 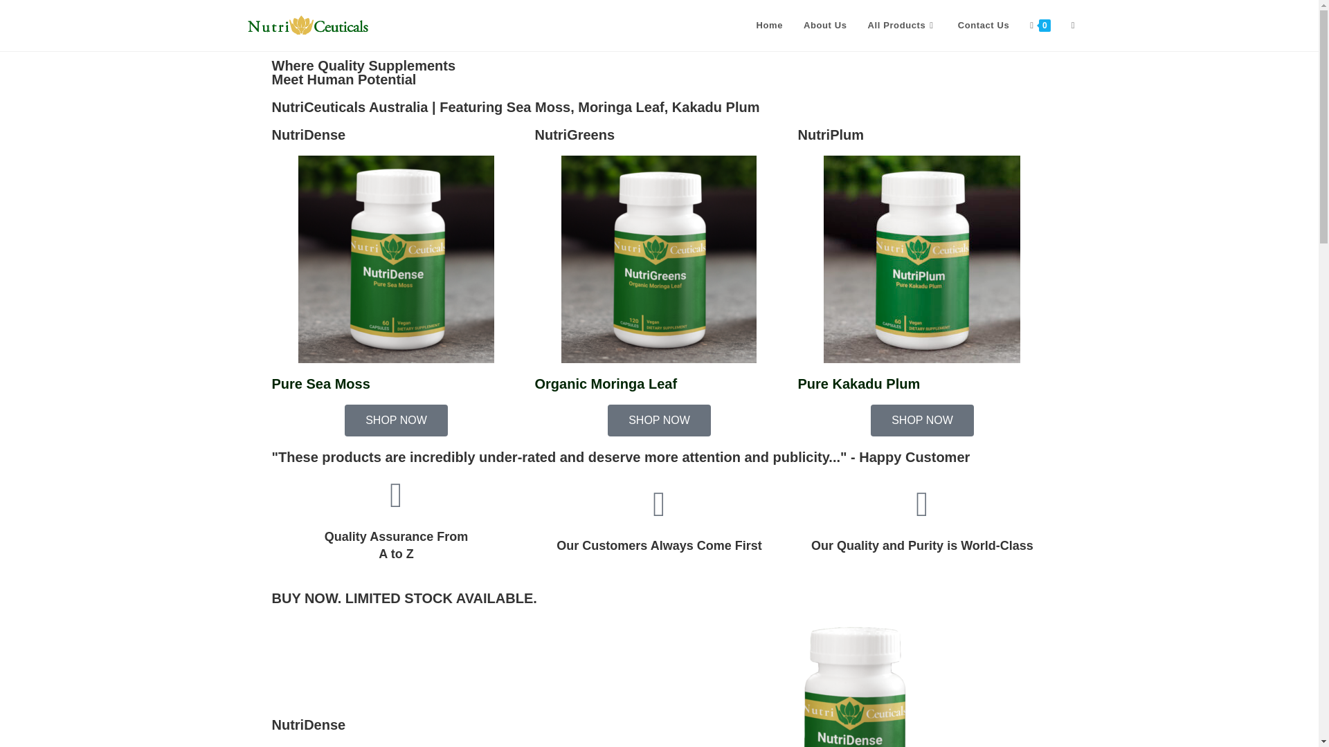 What do you see at coordinates (922, 421) in the screenshot?
I see `SHOP NOW` at bounding box center [922, 421].